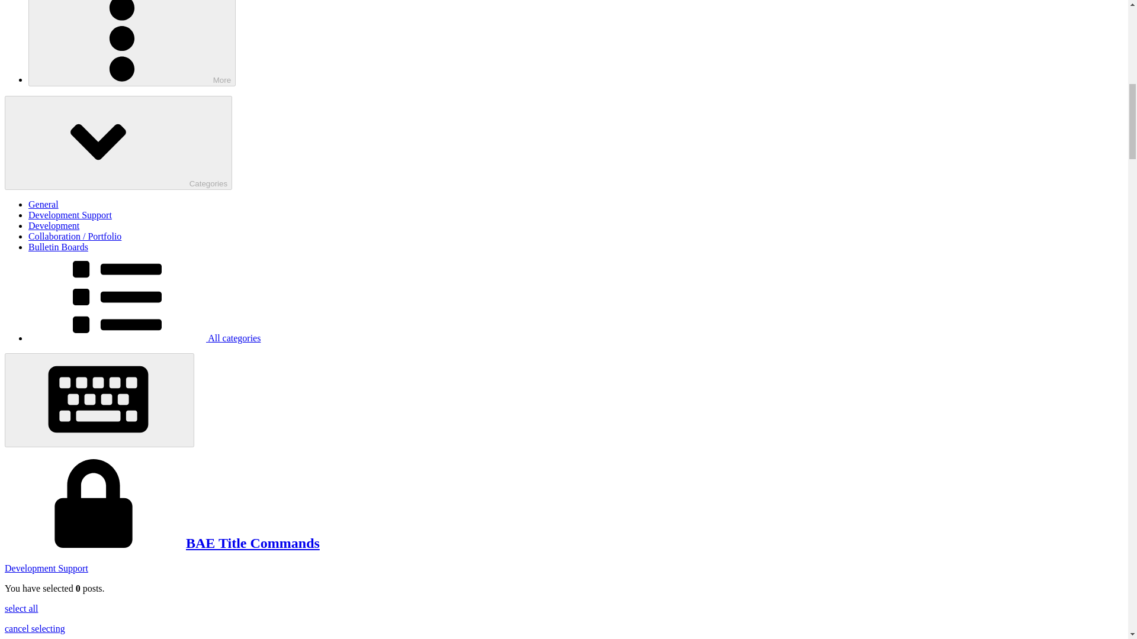 This screenshot has width=1137, height=639. What do you see at coordinates (44, 204) in the screenshot?
I see `General` at bounding box center [44, 204].